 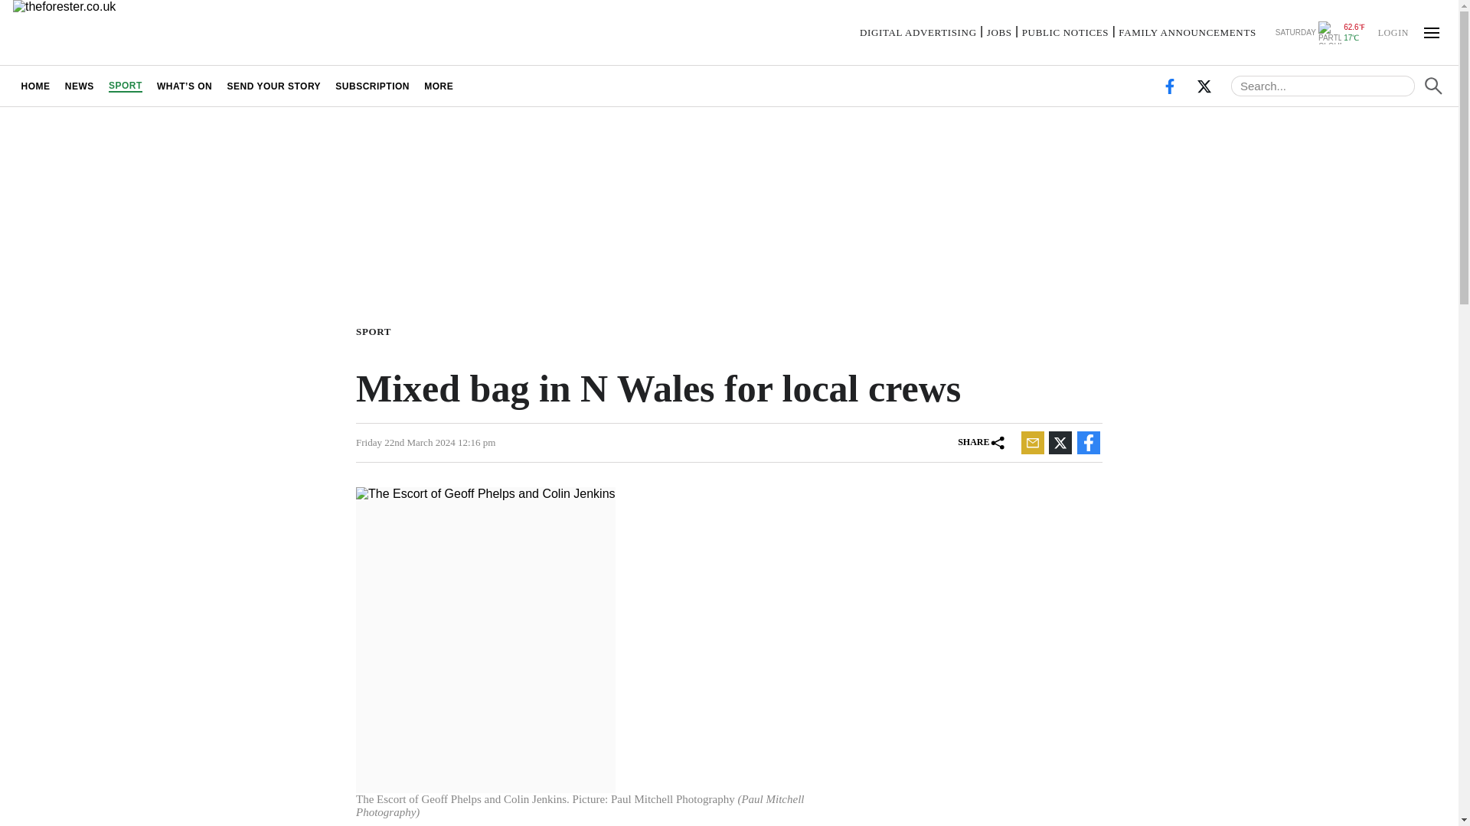 What do you see at coordinates (126, 86) in the screenshot?
I see `SPORT` at bounding box center [126, 86].